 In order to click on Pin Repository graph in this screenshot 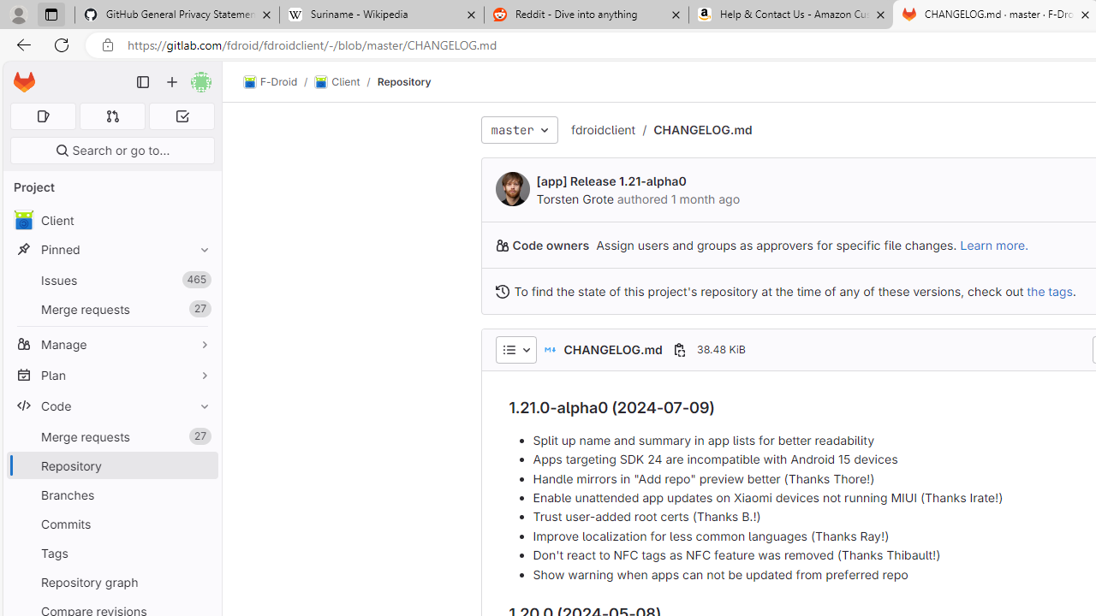, I will do `click(200, 582)`.